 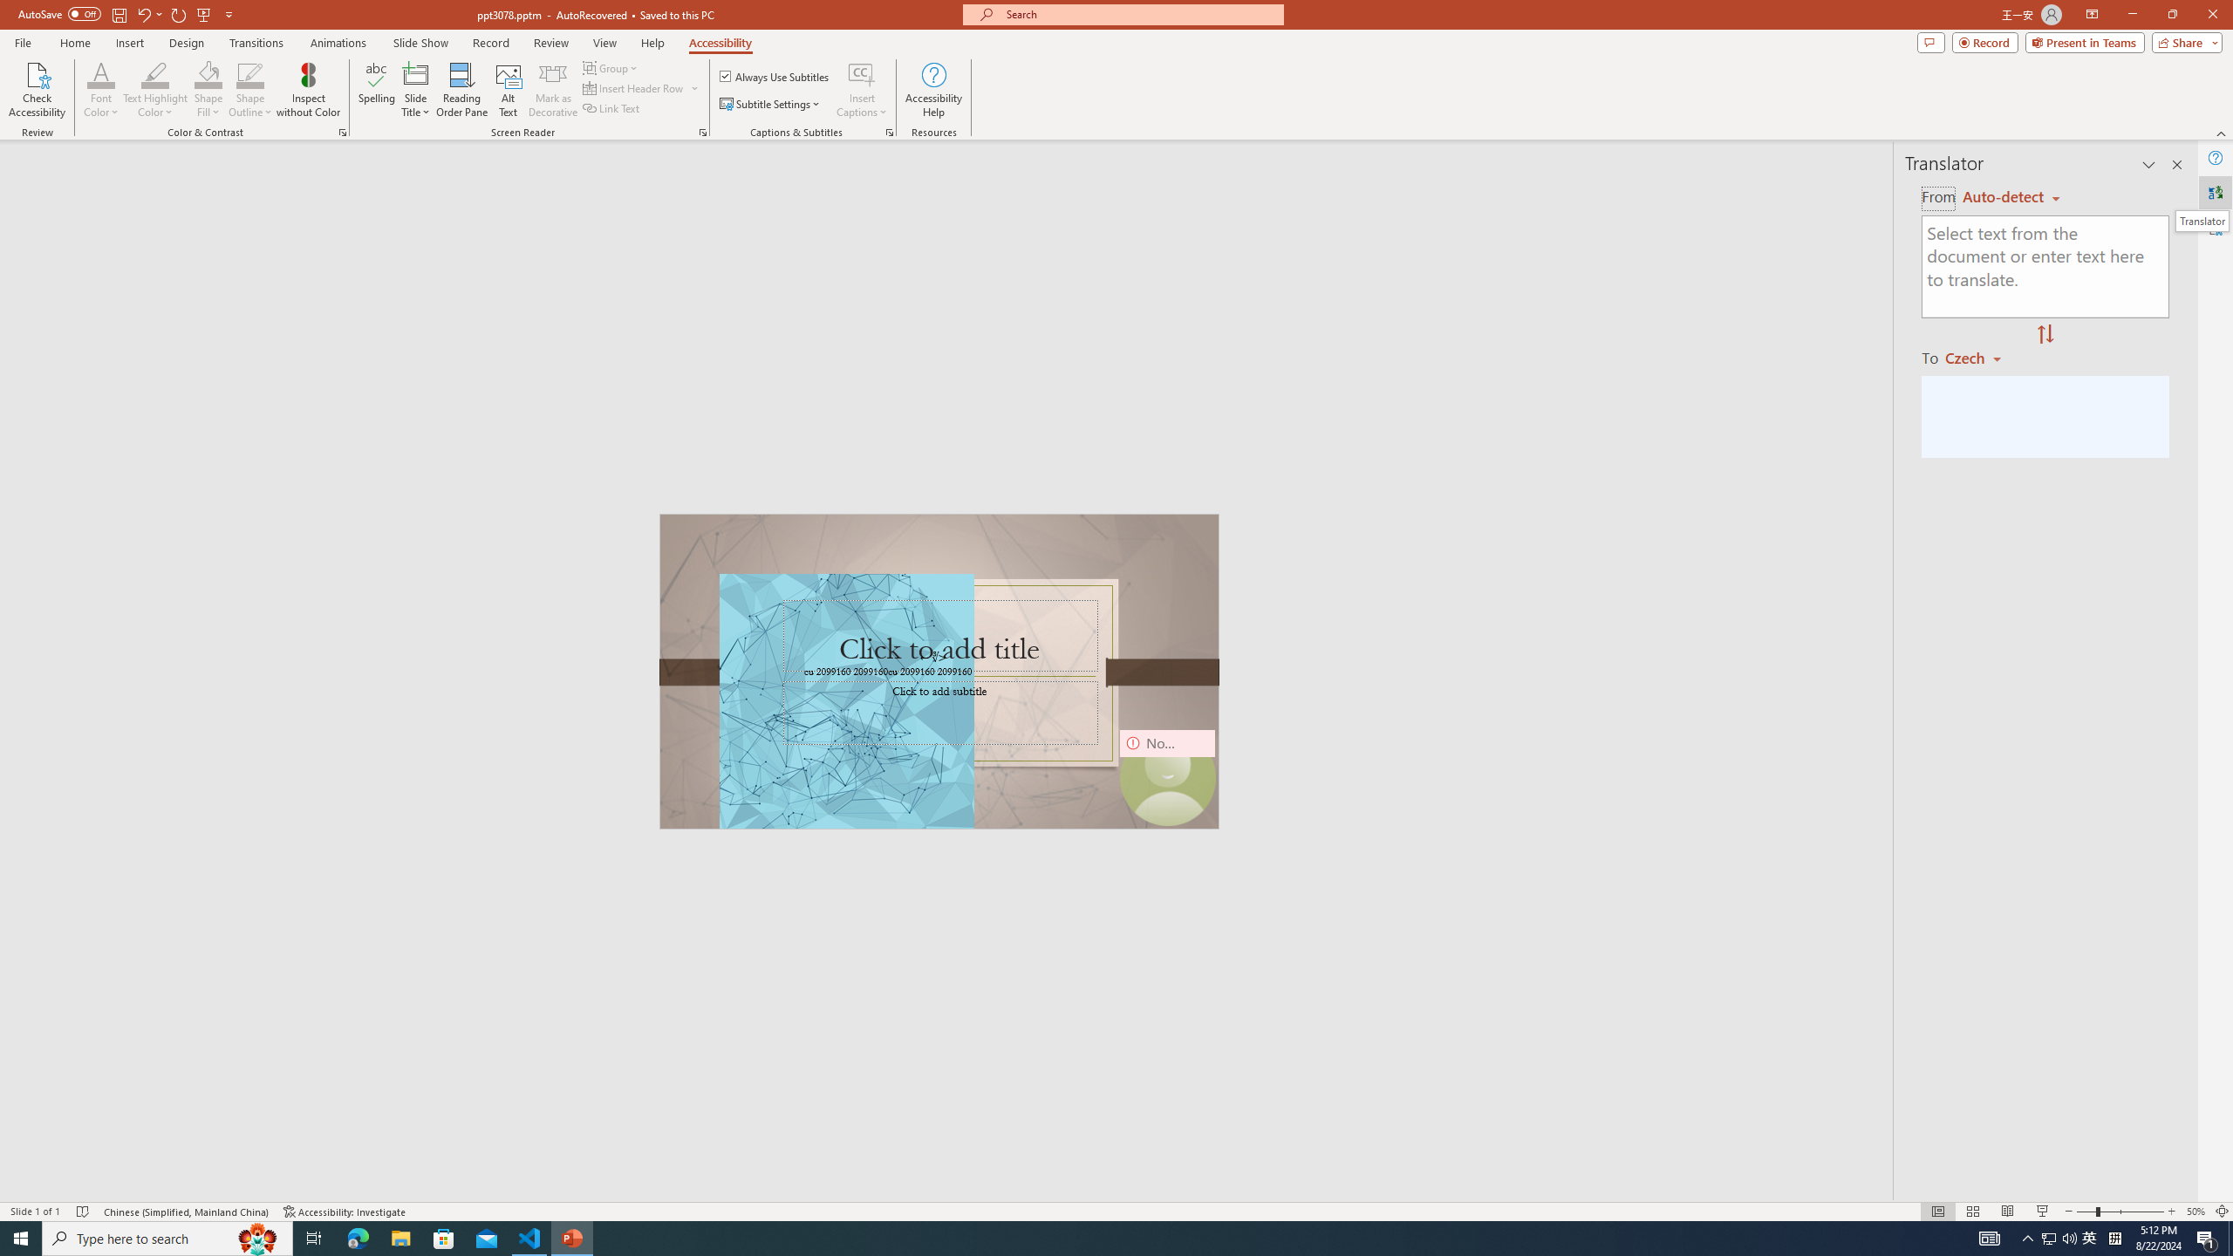 I want to click on Microsoft search, so click(x=1139, y=14).